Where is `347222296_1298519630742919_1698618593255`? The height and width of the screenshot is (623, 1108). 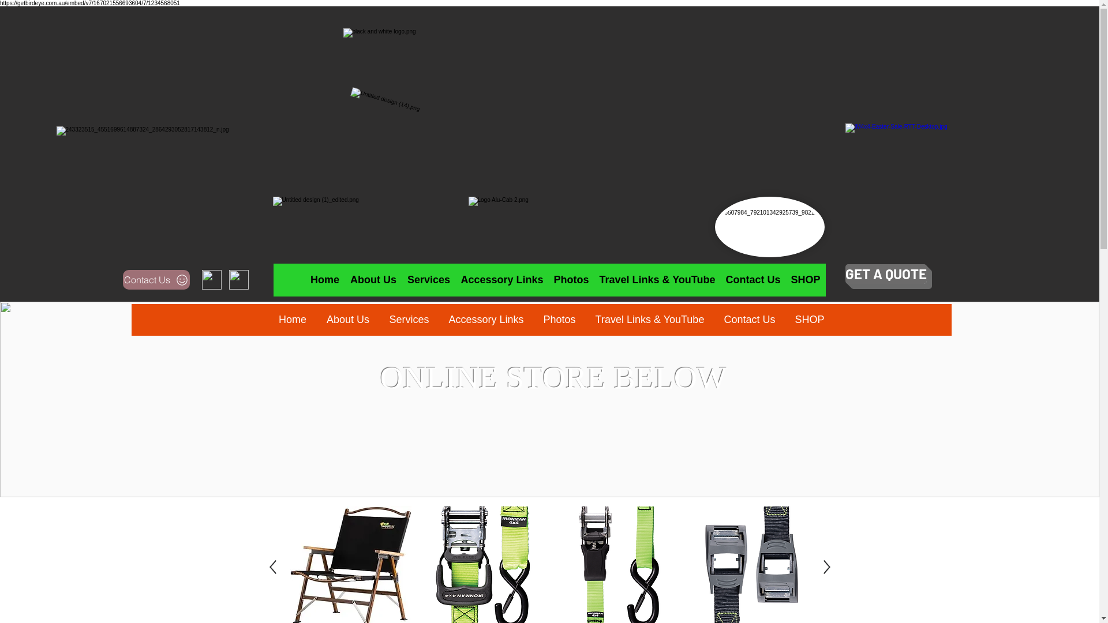
347222296_1298519630742919_1698618593255 is located at coordinates (950, 175).